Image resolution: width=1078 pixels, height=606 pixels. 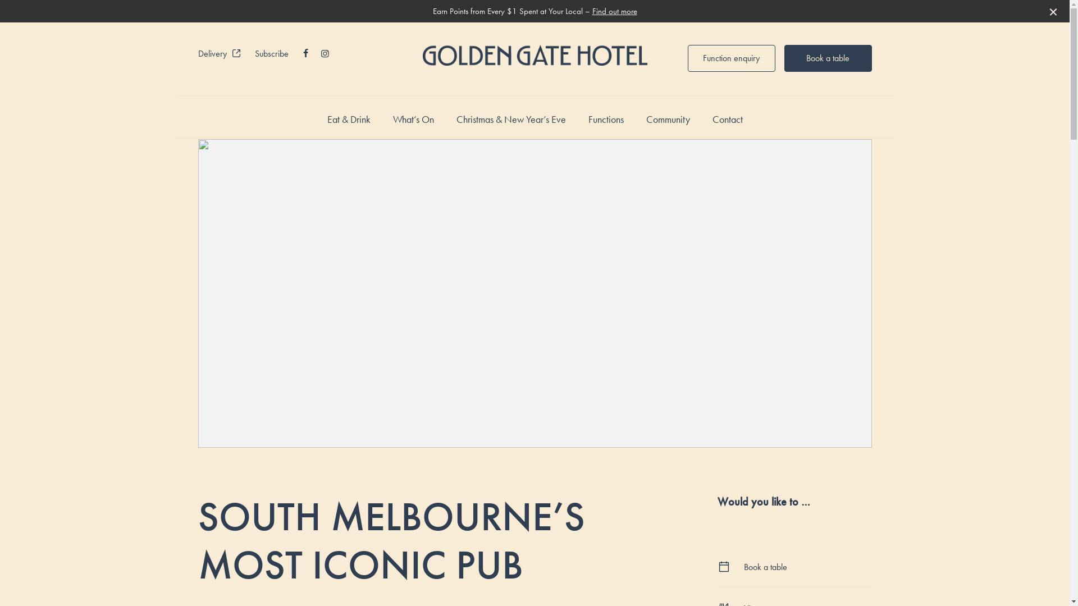 I want to click on Delivery, so click(x=219, y=54).